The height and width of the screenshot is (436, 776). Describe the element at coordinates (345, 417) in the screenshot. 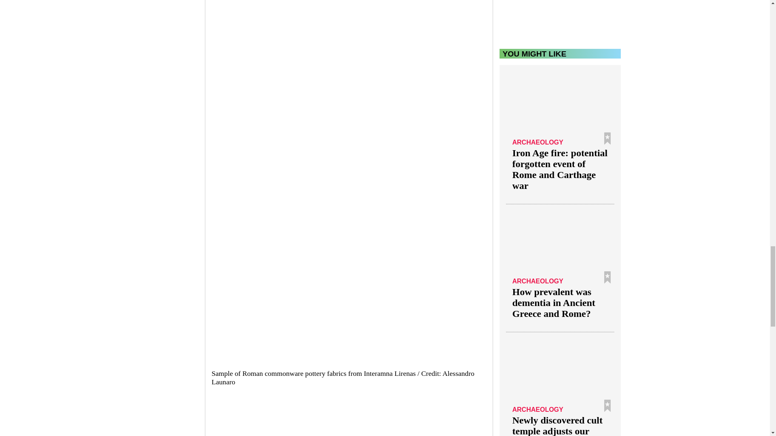

I see `'unpromising' archaeological site rewrites roman history 5` at that location.